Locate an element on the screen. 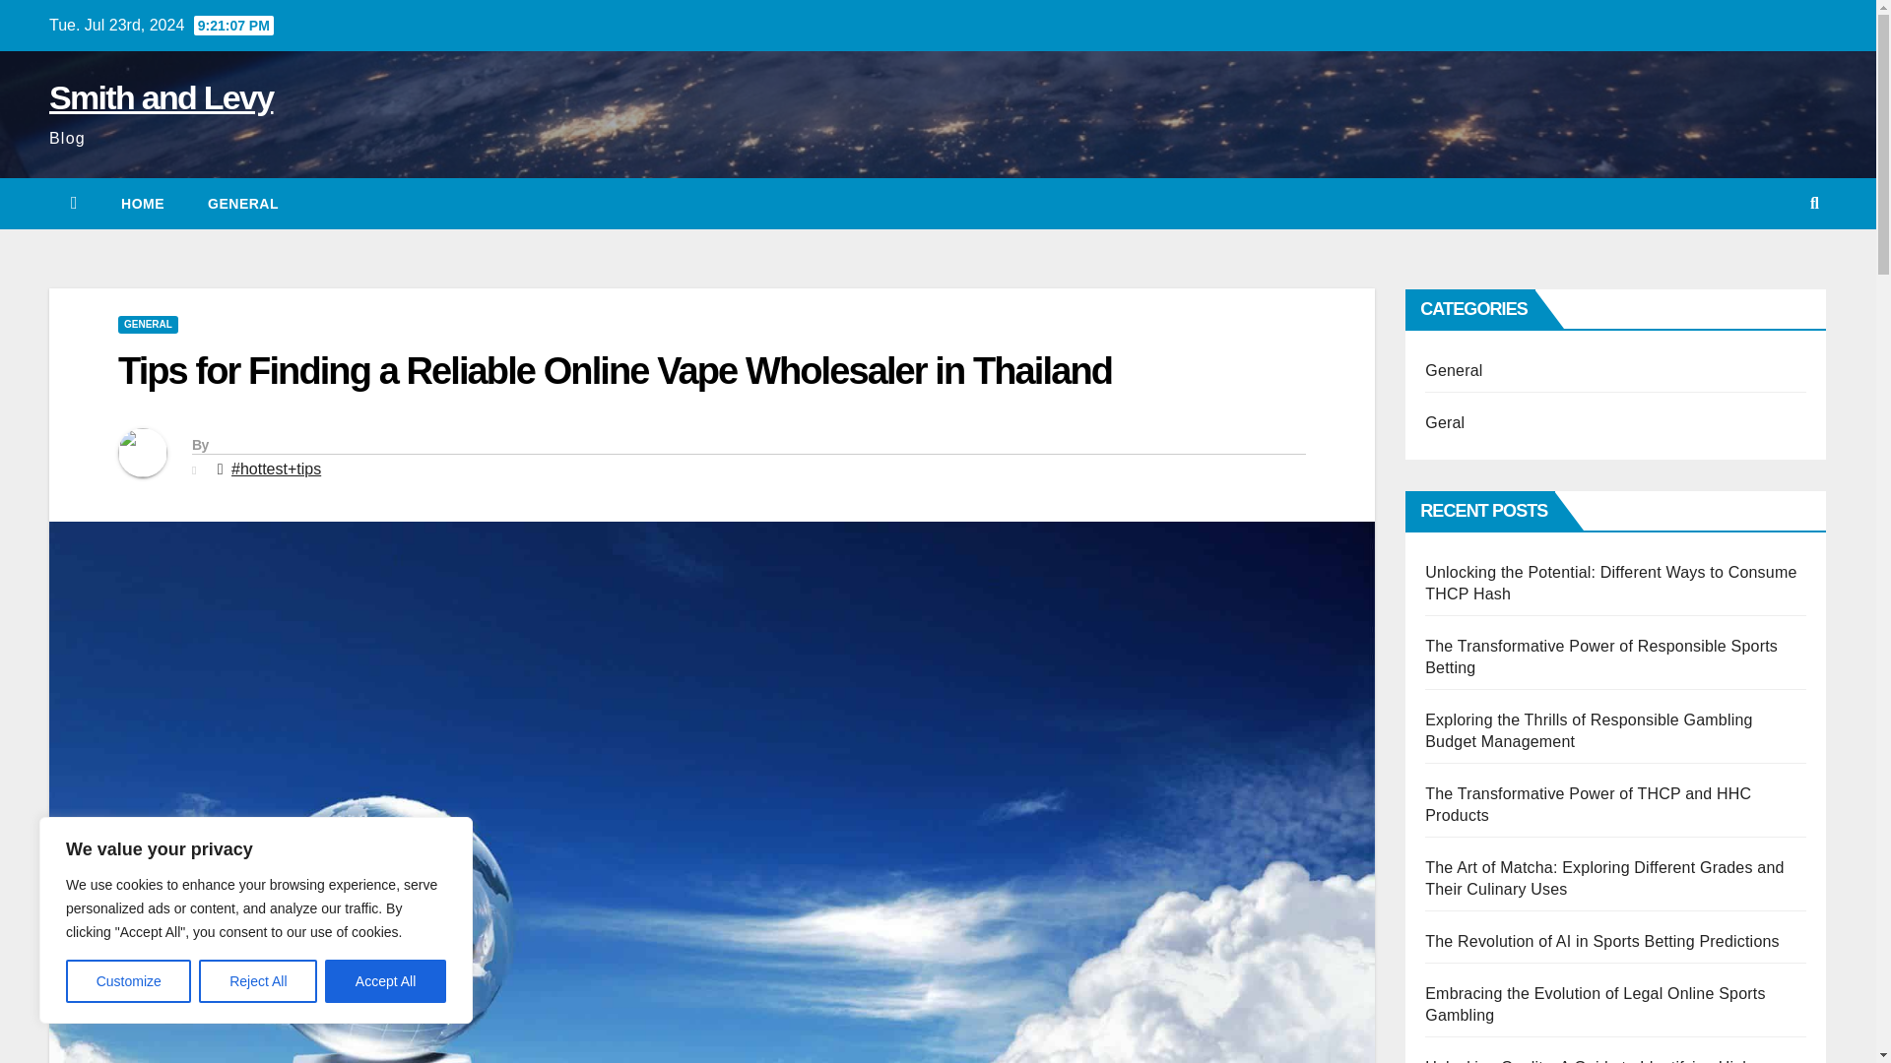 Image resolution: width=1891 pixels, height=1063 pixels. General is located at coordinates (242, 204).